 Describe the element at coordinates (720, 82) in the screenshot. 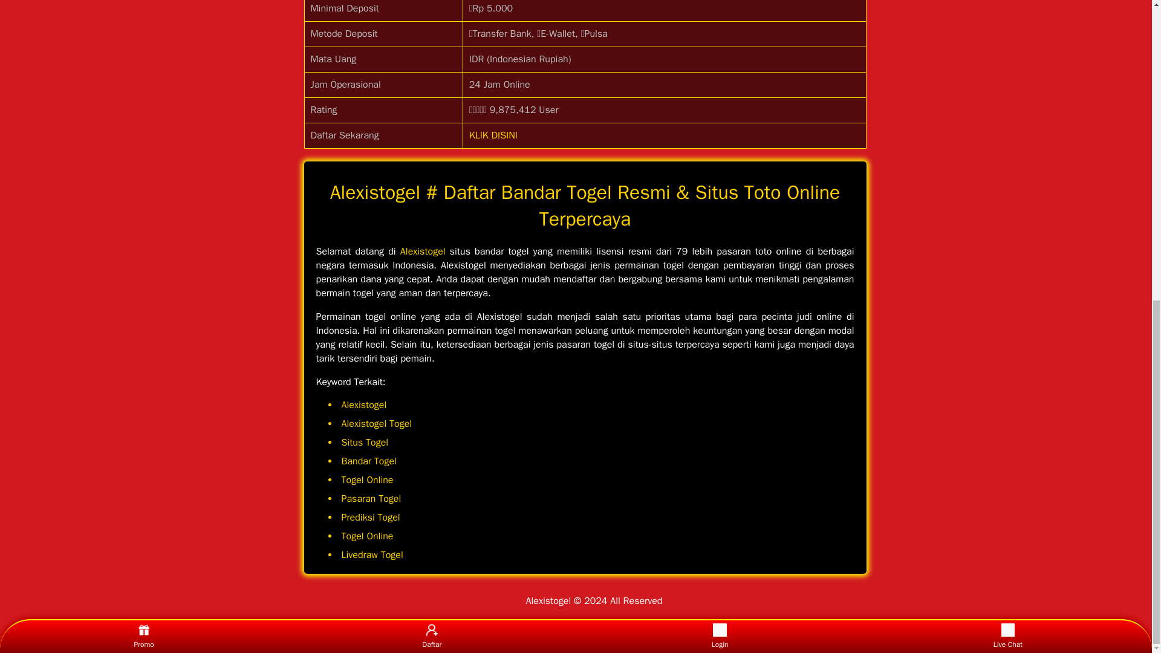

I see `Login` at that location.